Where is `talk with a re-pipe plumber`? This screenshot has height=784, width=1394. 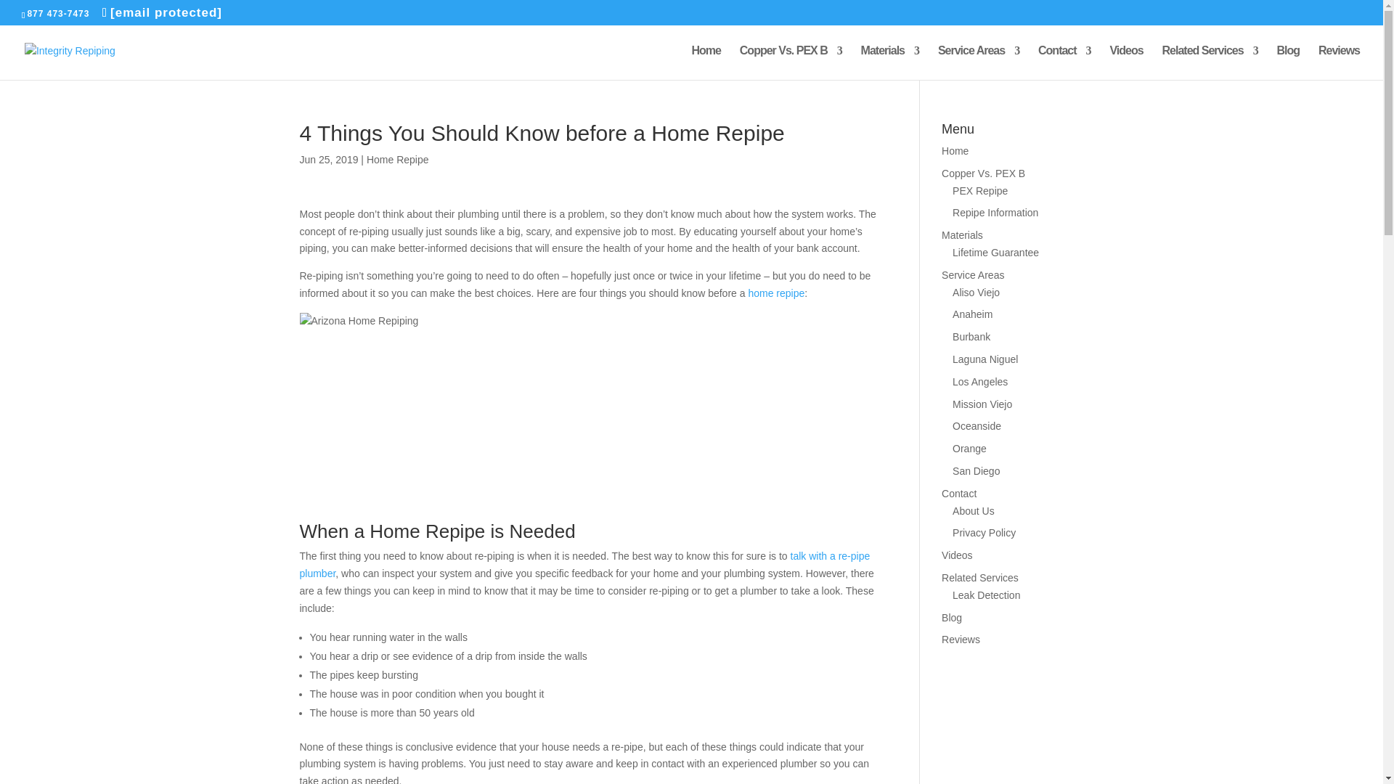
talk with a re-pipe plumber is located at coordinates (584, 565).